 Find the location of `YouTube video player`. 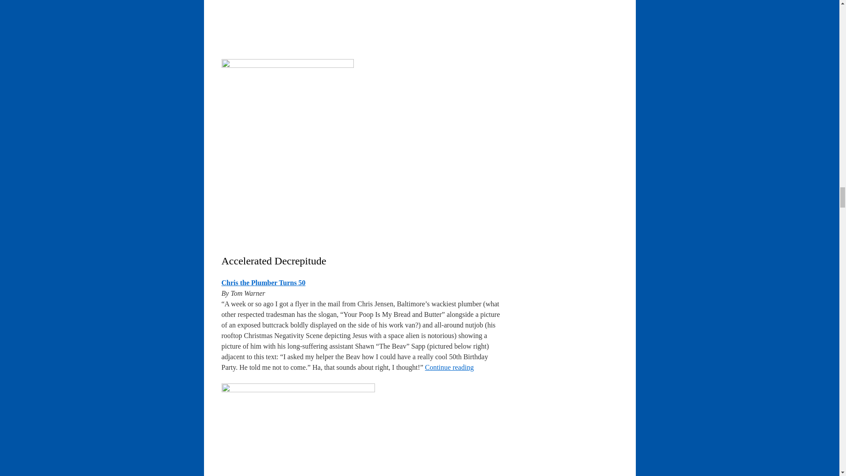

YouTube video player is located at coordinates (344, 22).